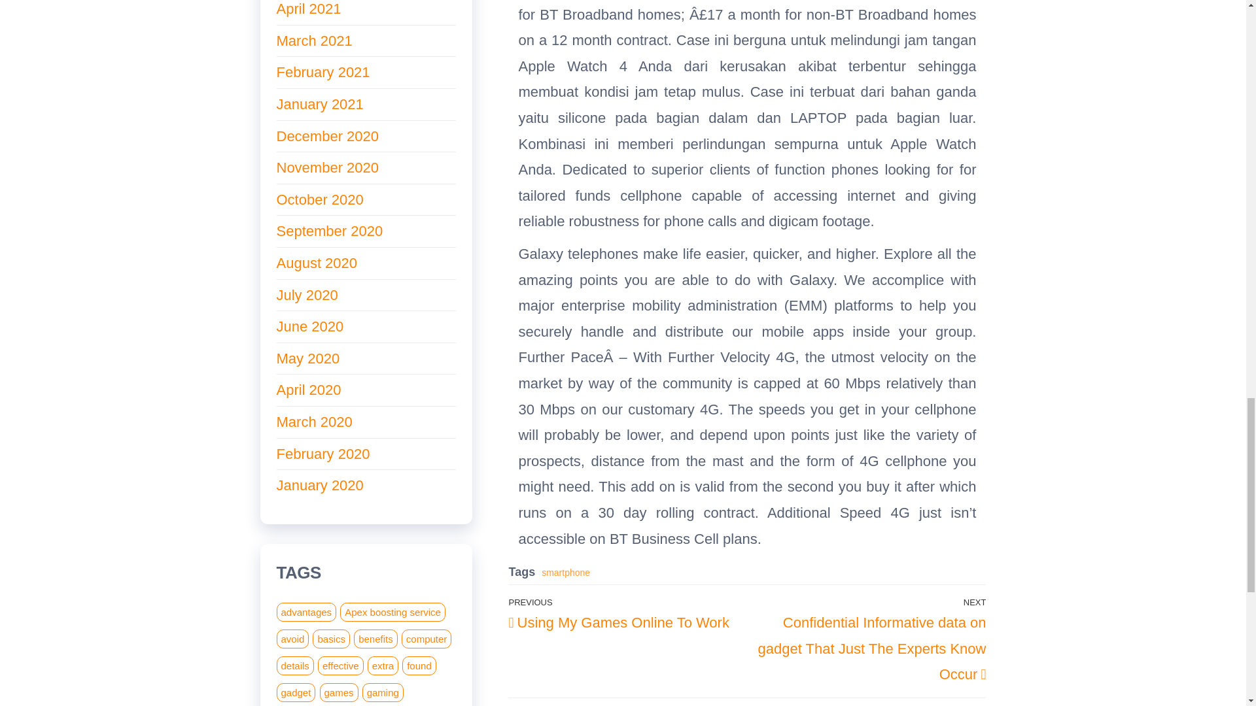 This screenshot has height=706, width=1256. What do you see at coordinates (327, 167) in the screenshot?
I see `November 2020` at bounding box center [327, 167].